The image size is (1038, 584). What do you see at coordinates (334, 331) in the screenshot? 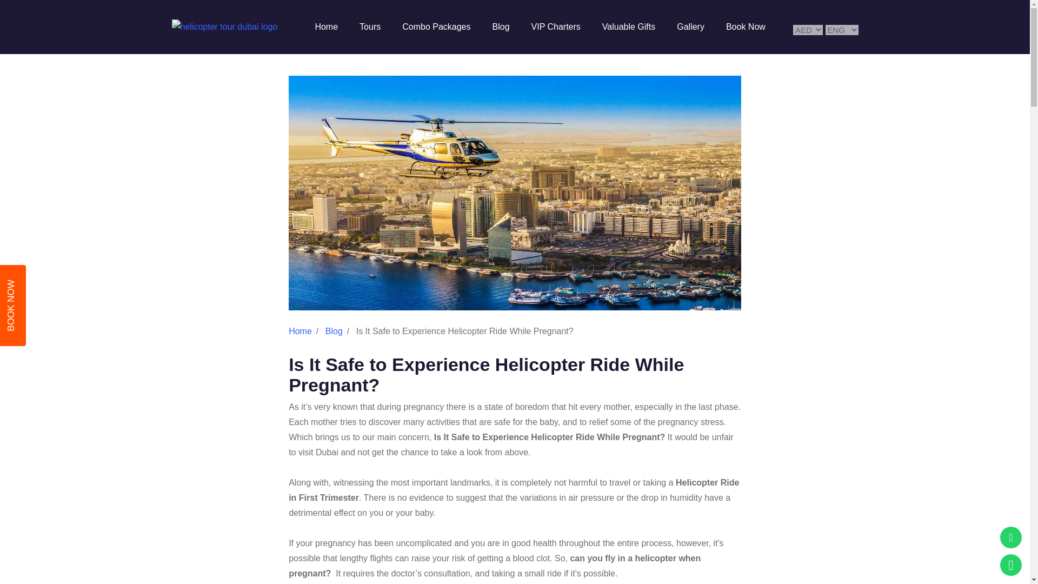
I see `Blog` at bounding box center [334, 331].